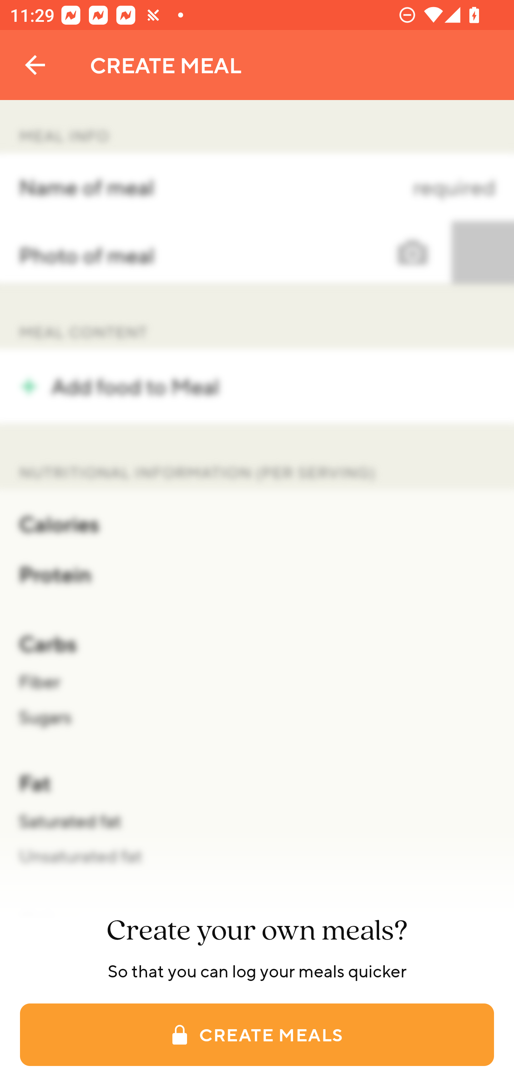 Image resolution: width=514 pixels, height=1086 pixels. What do you see at coordinates (257, 1035) in the screenshot?
I see `CREATE MEALS` at bounding box center [257, 1035].